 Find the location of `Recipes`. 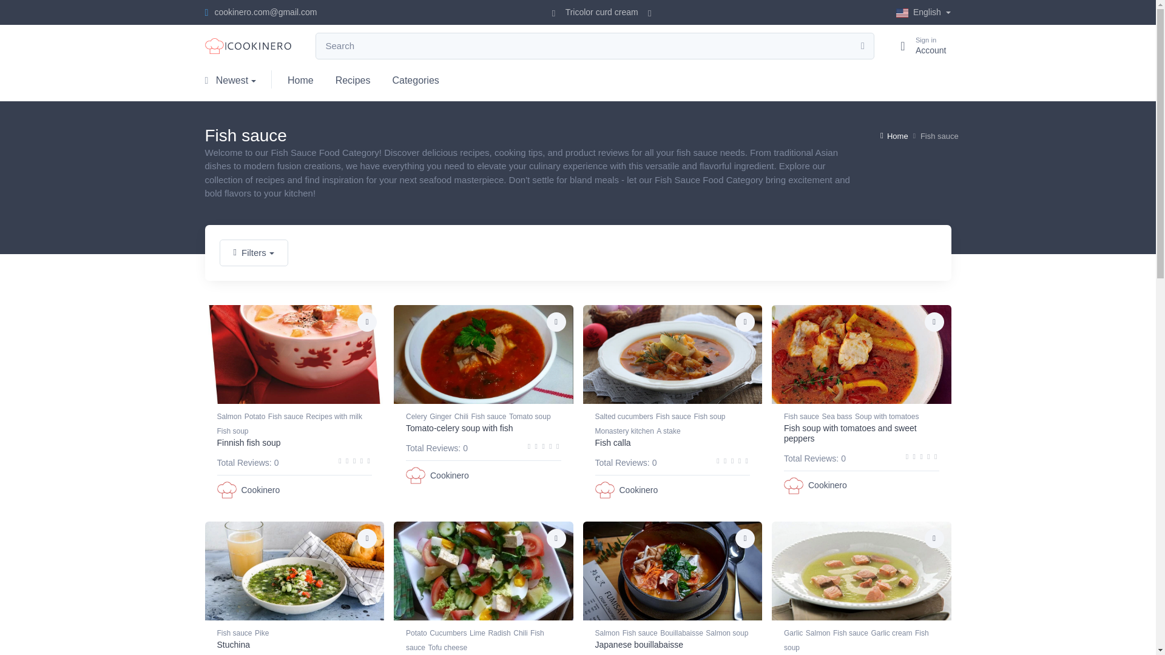

Recipes is located at coordinates (917, 46).